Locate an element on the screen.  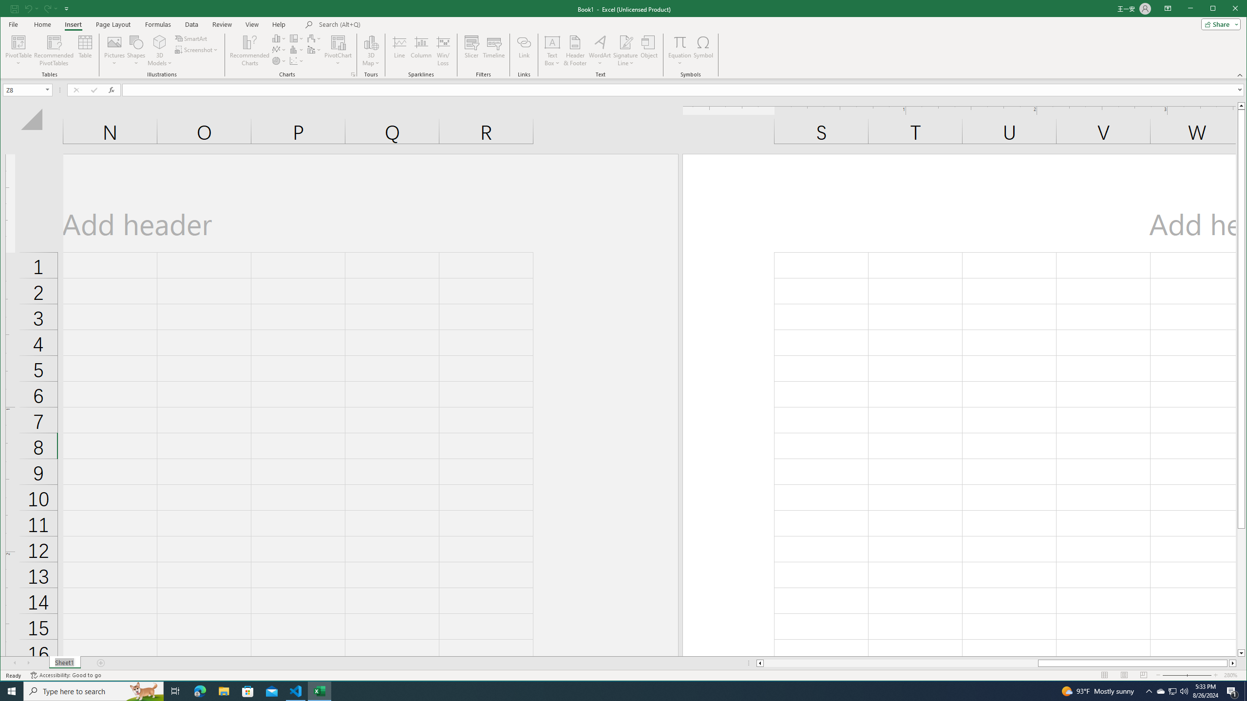
PivotTable is located at coordinates (19, 42).